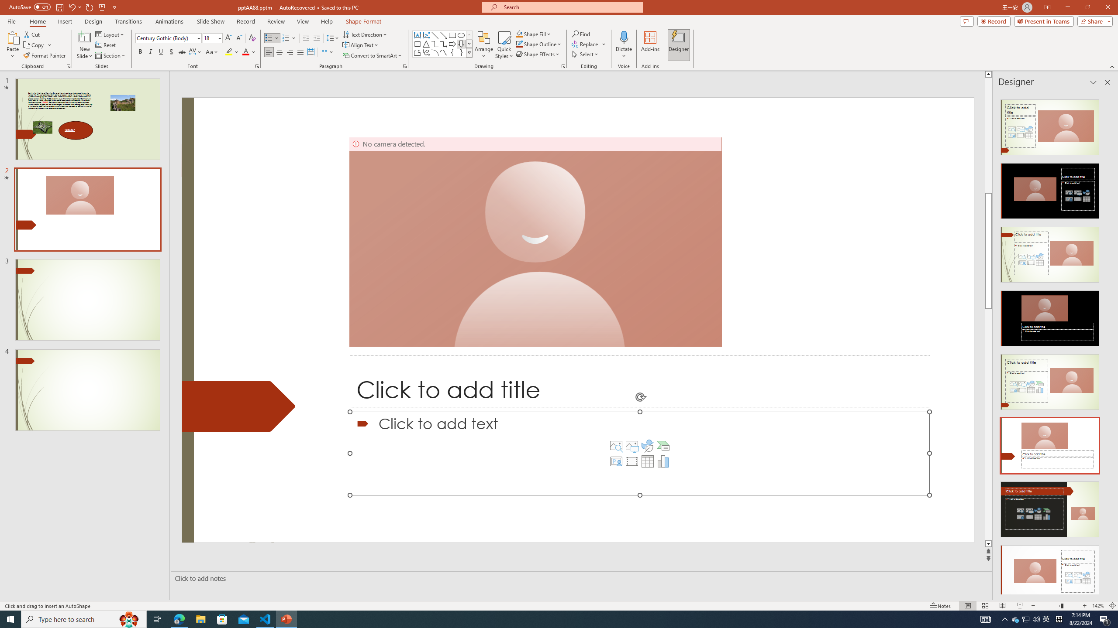 The image size is (1118, 628). I want to click on Page up, so click(1114, 135).